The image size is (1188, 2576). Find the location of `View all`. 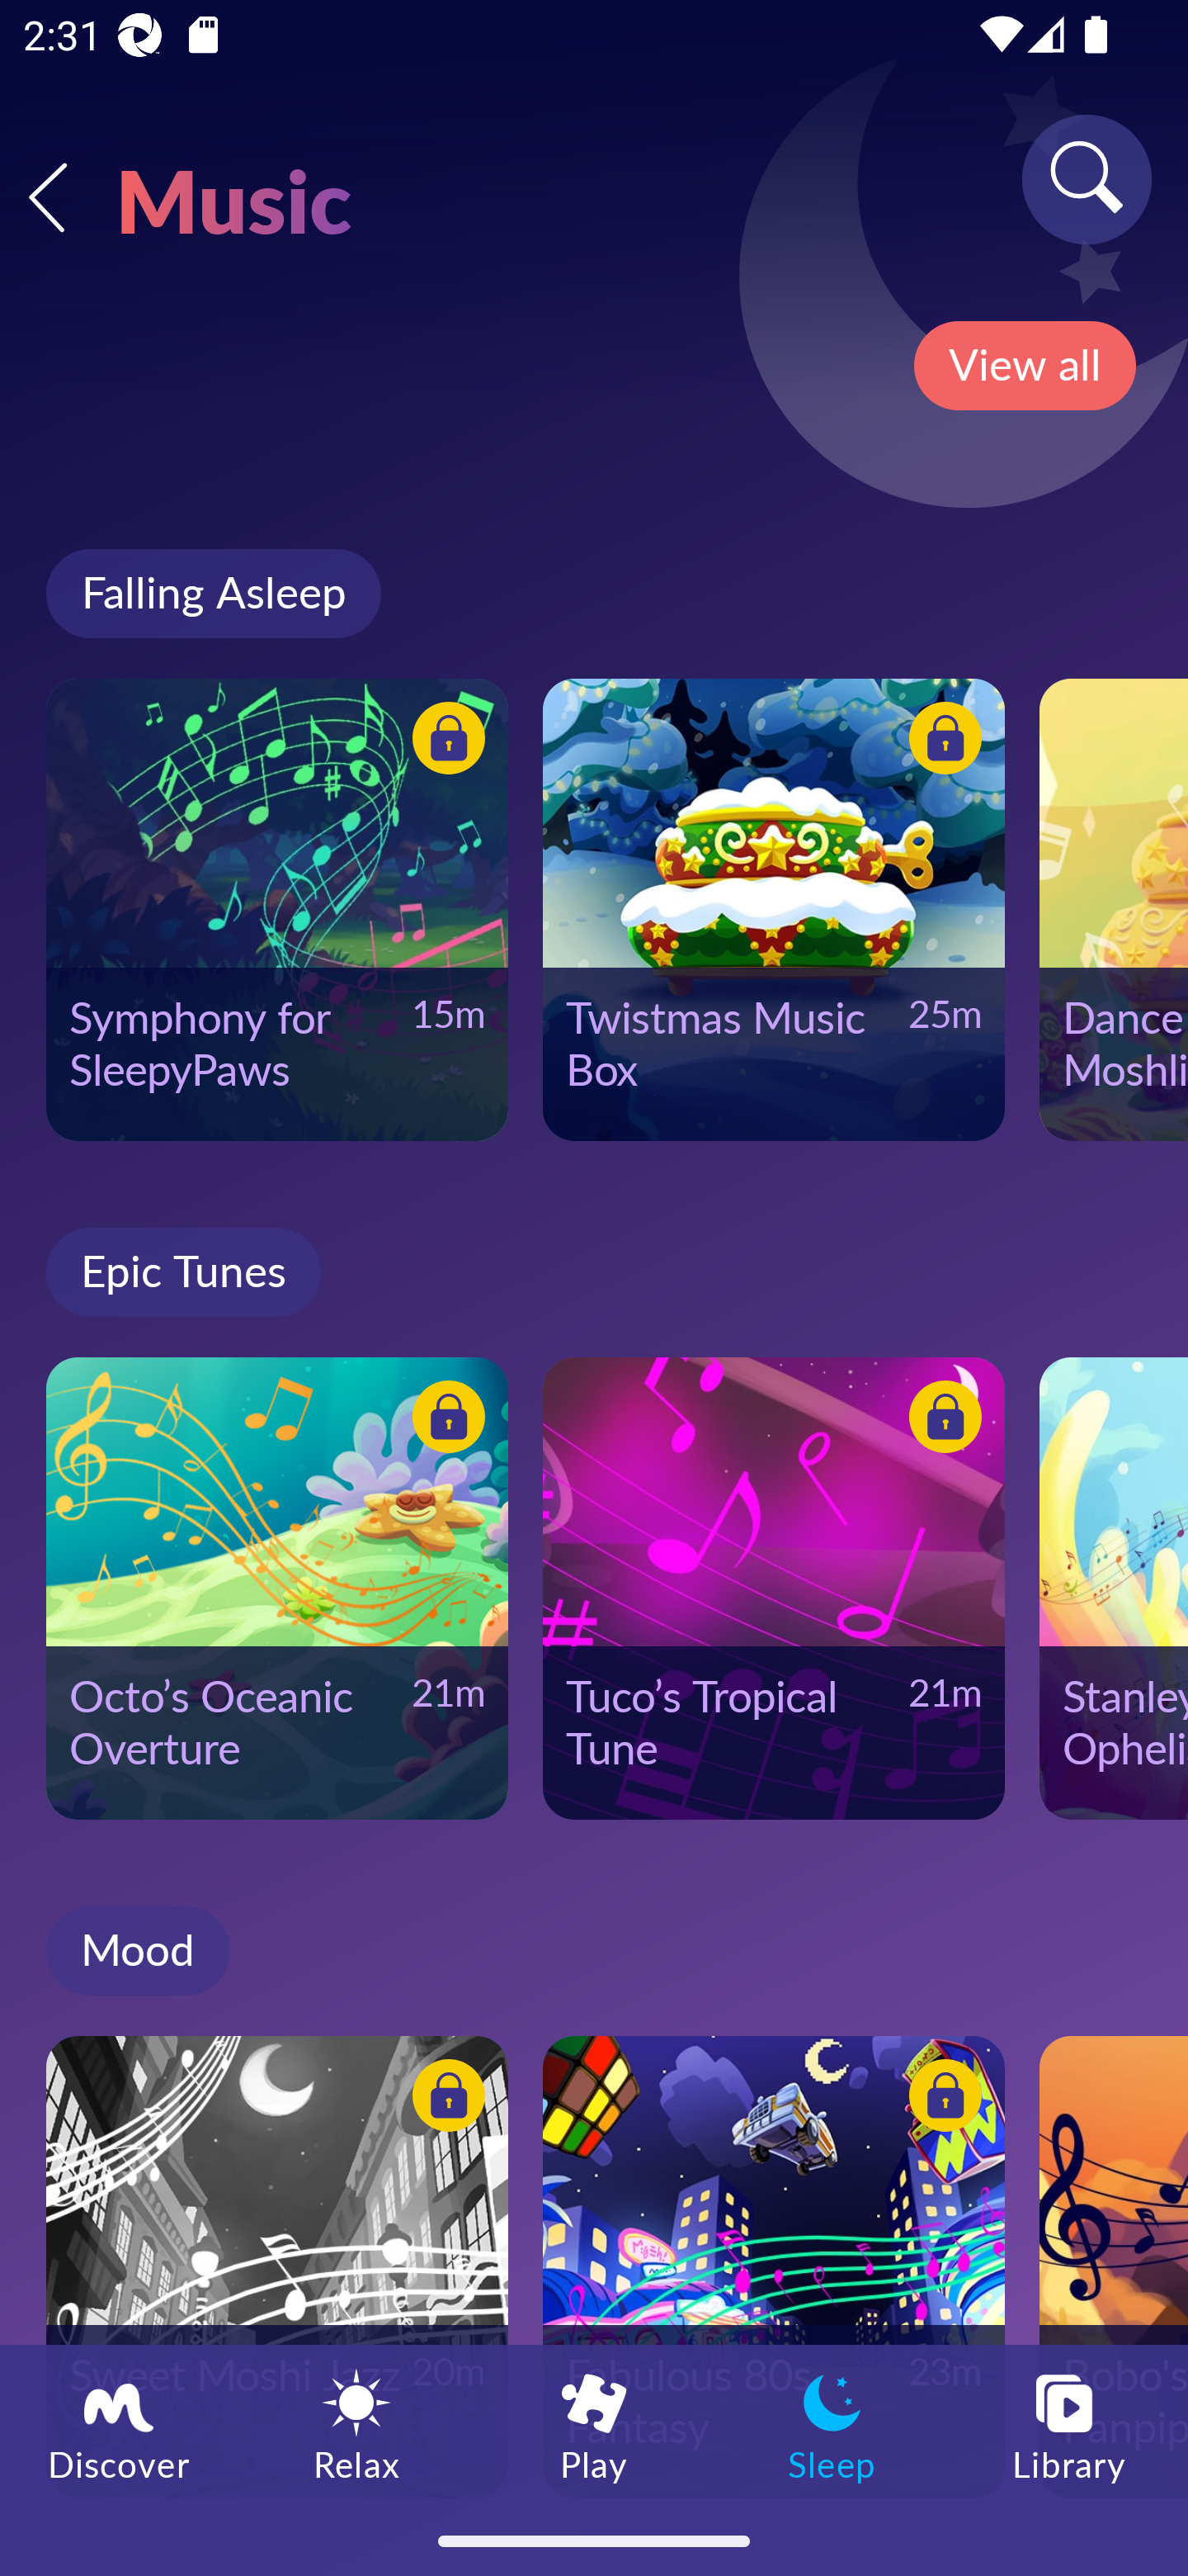

View all is located at coordinates (1025, 366).